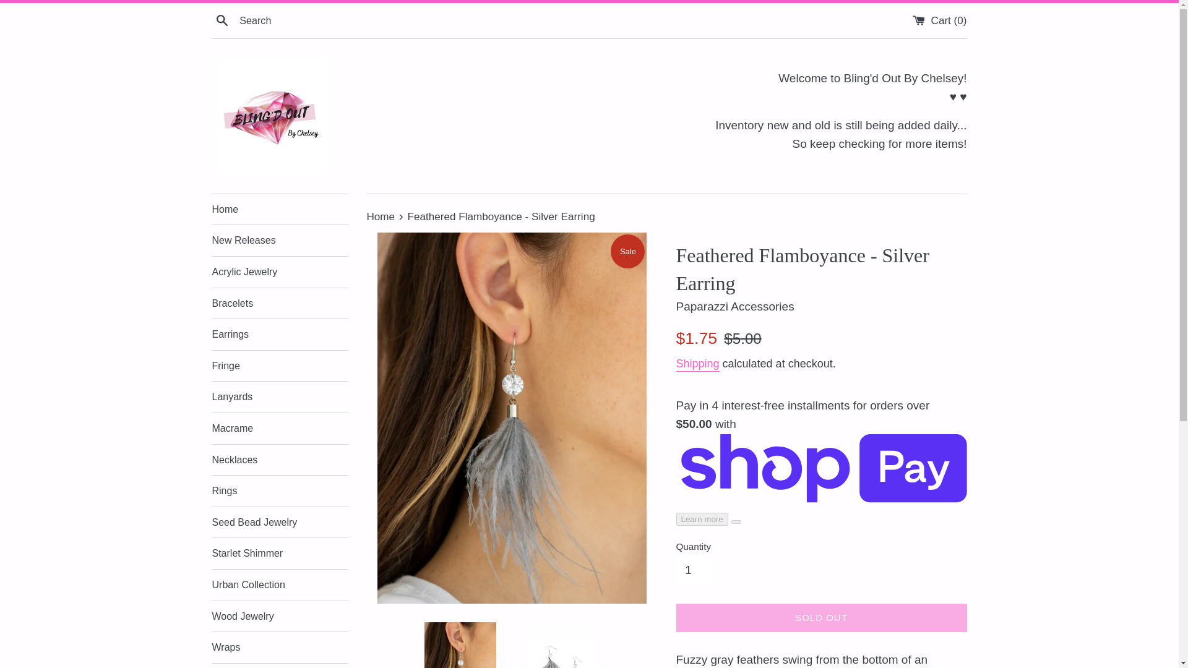 Image resolution: width=1188 pixels, height=668 pixels. I want to click on Rings, so click(280, 490).